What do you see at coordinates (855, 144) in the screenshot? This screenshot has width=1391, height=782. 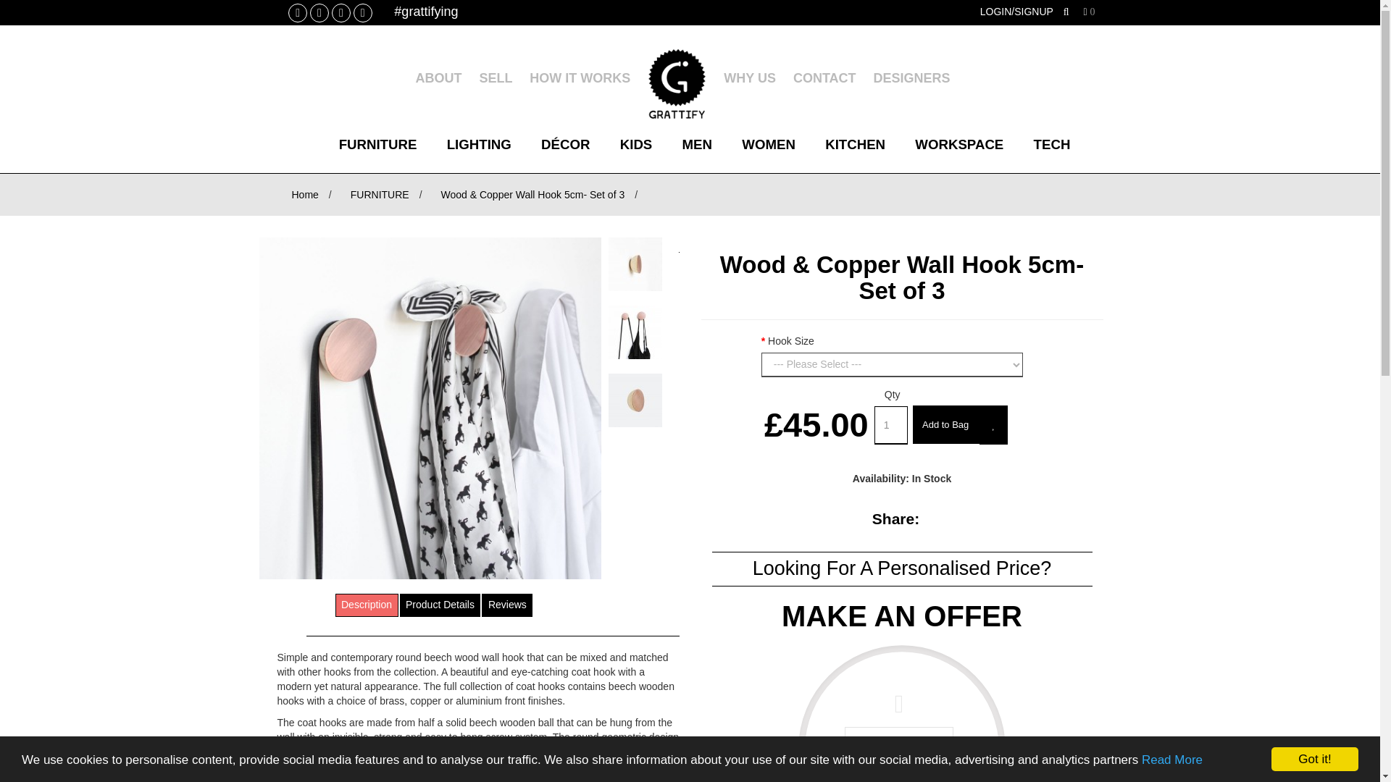 I see `KITCHEN` at bounding box center [855, 144].